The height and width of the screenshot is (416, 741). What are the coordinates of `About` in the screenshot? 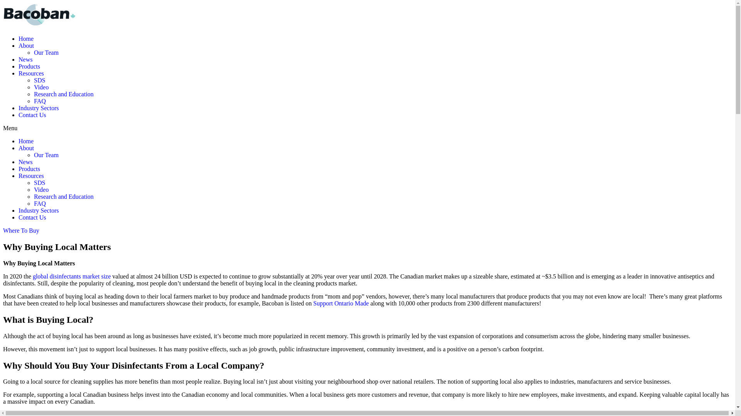 It's located at (26, 148).